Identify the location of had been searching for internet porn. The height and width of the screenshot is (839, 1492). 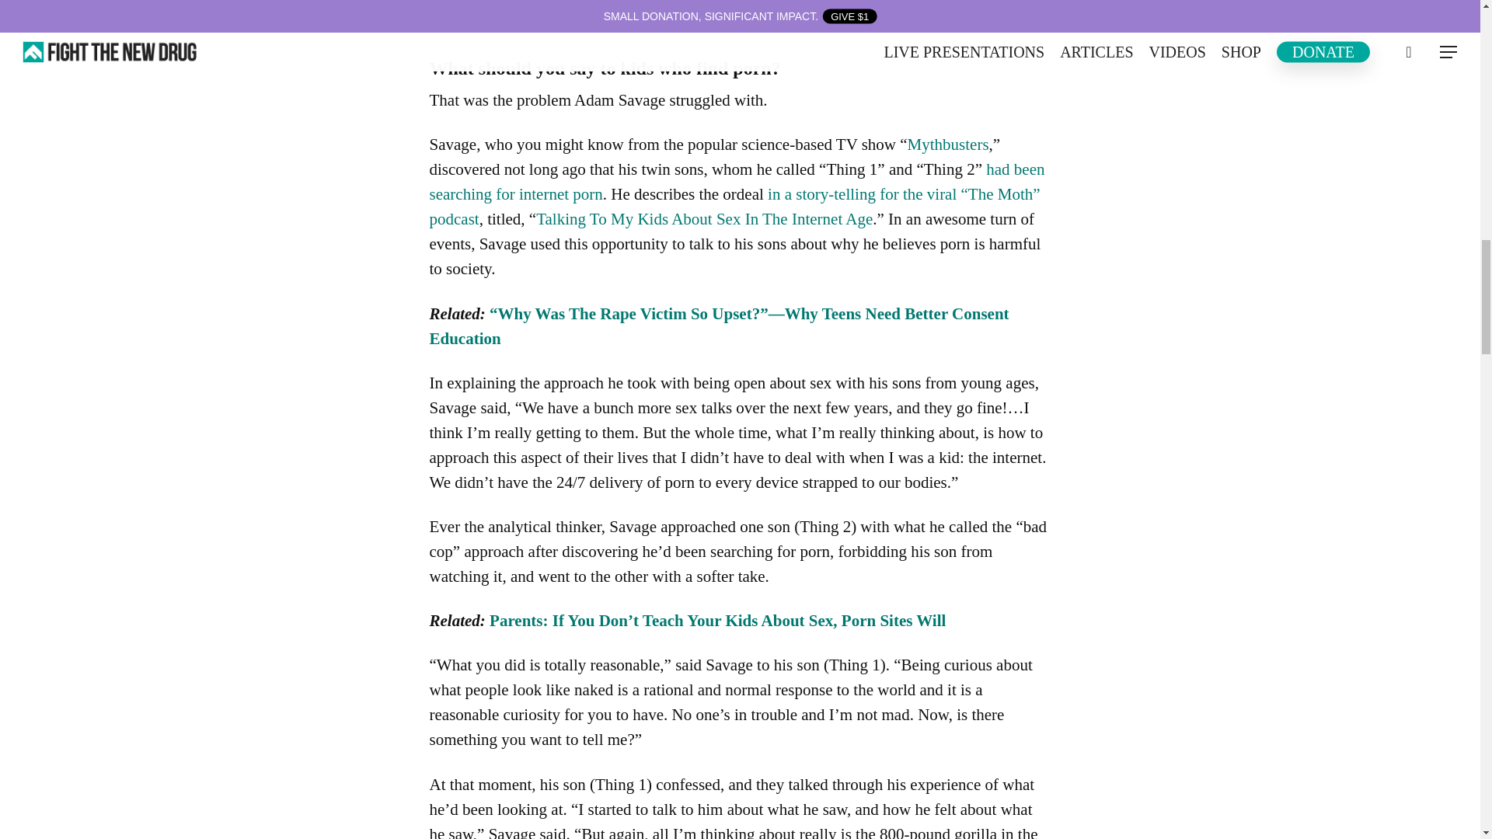
(737, 182).